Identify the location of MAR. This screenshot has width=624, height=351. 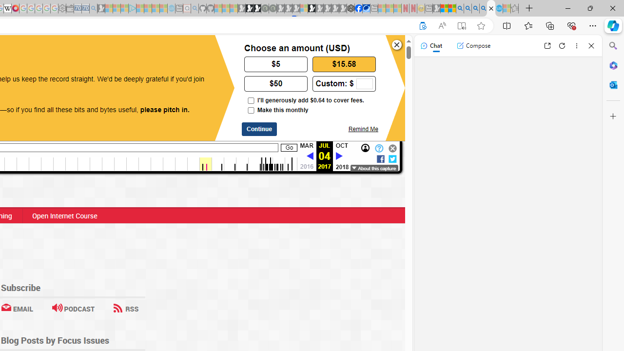
(306, 146).